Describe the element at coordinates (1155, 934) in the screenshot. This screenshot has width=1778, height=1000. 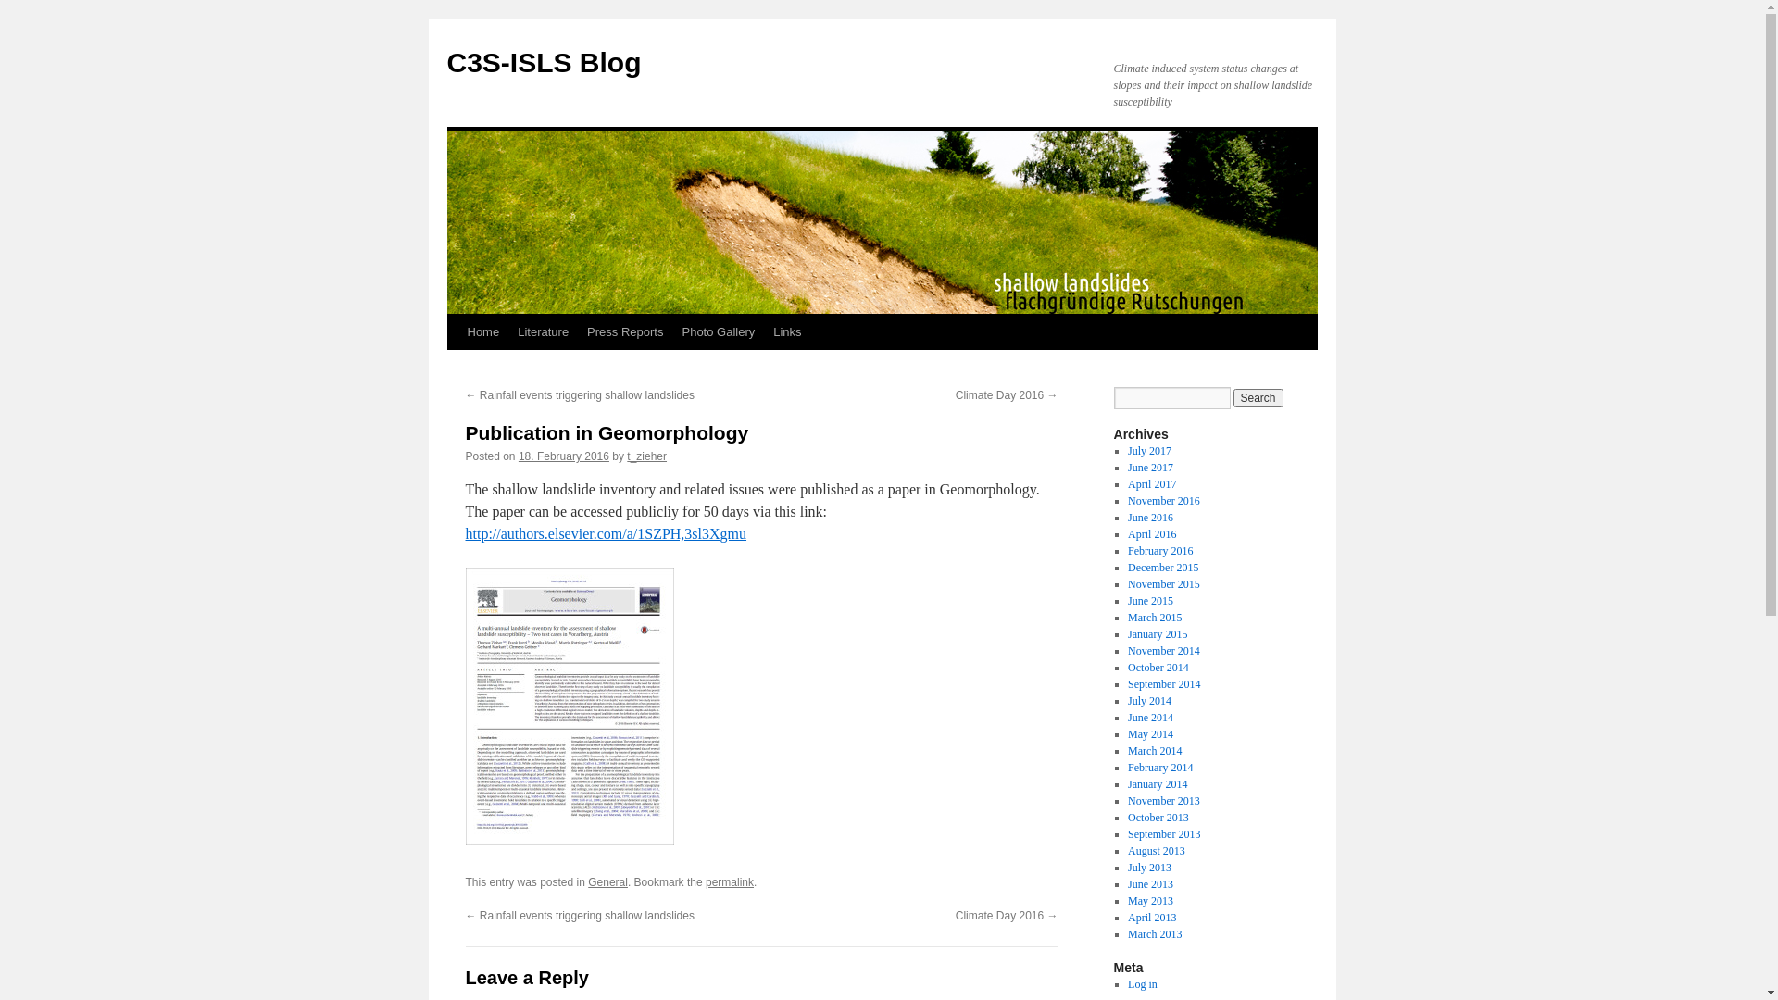
I see `March 2013` at that location.